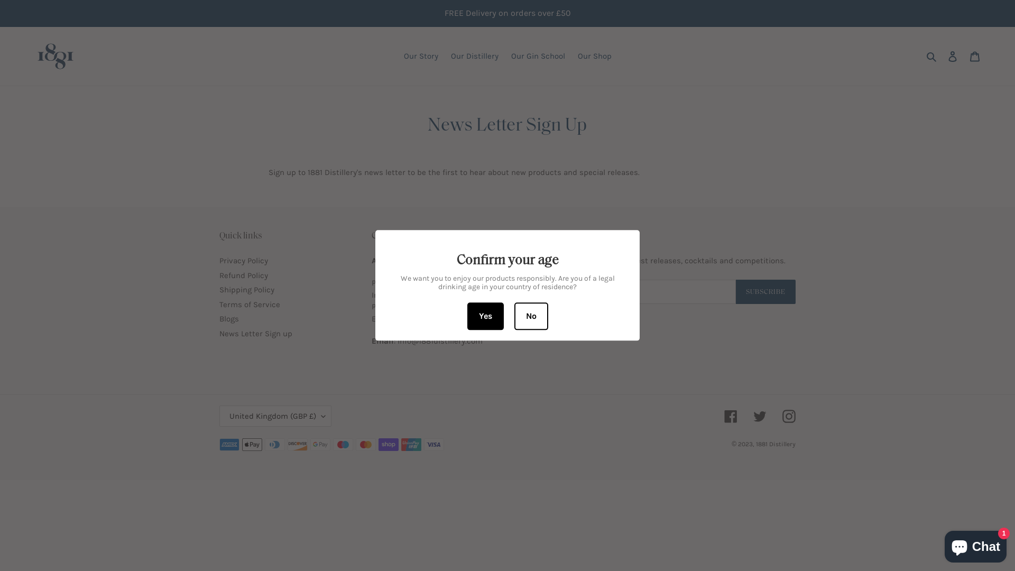 This screenshot has width=1015, height=571. I want to click on Shopify online store chat, so click(976, 545).